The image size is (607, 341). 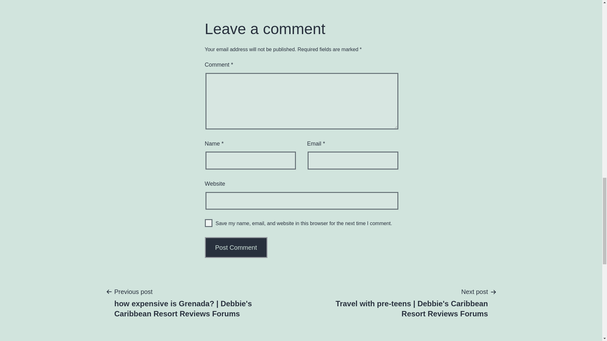 What do you see at coordinates (209, 223) in the screenshot?
I see `yes` at bounding box center [209, 223].